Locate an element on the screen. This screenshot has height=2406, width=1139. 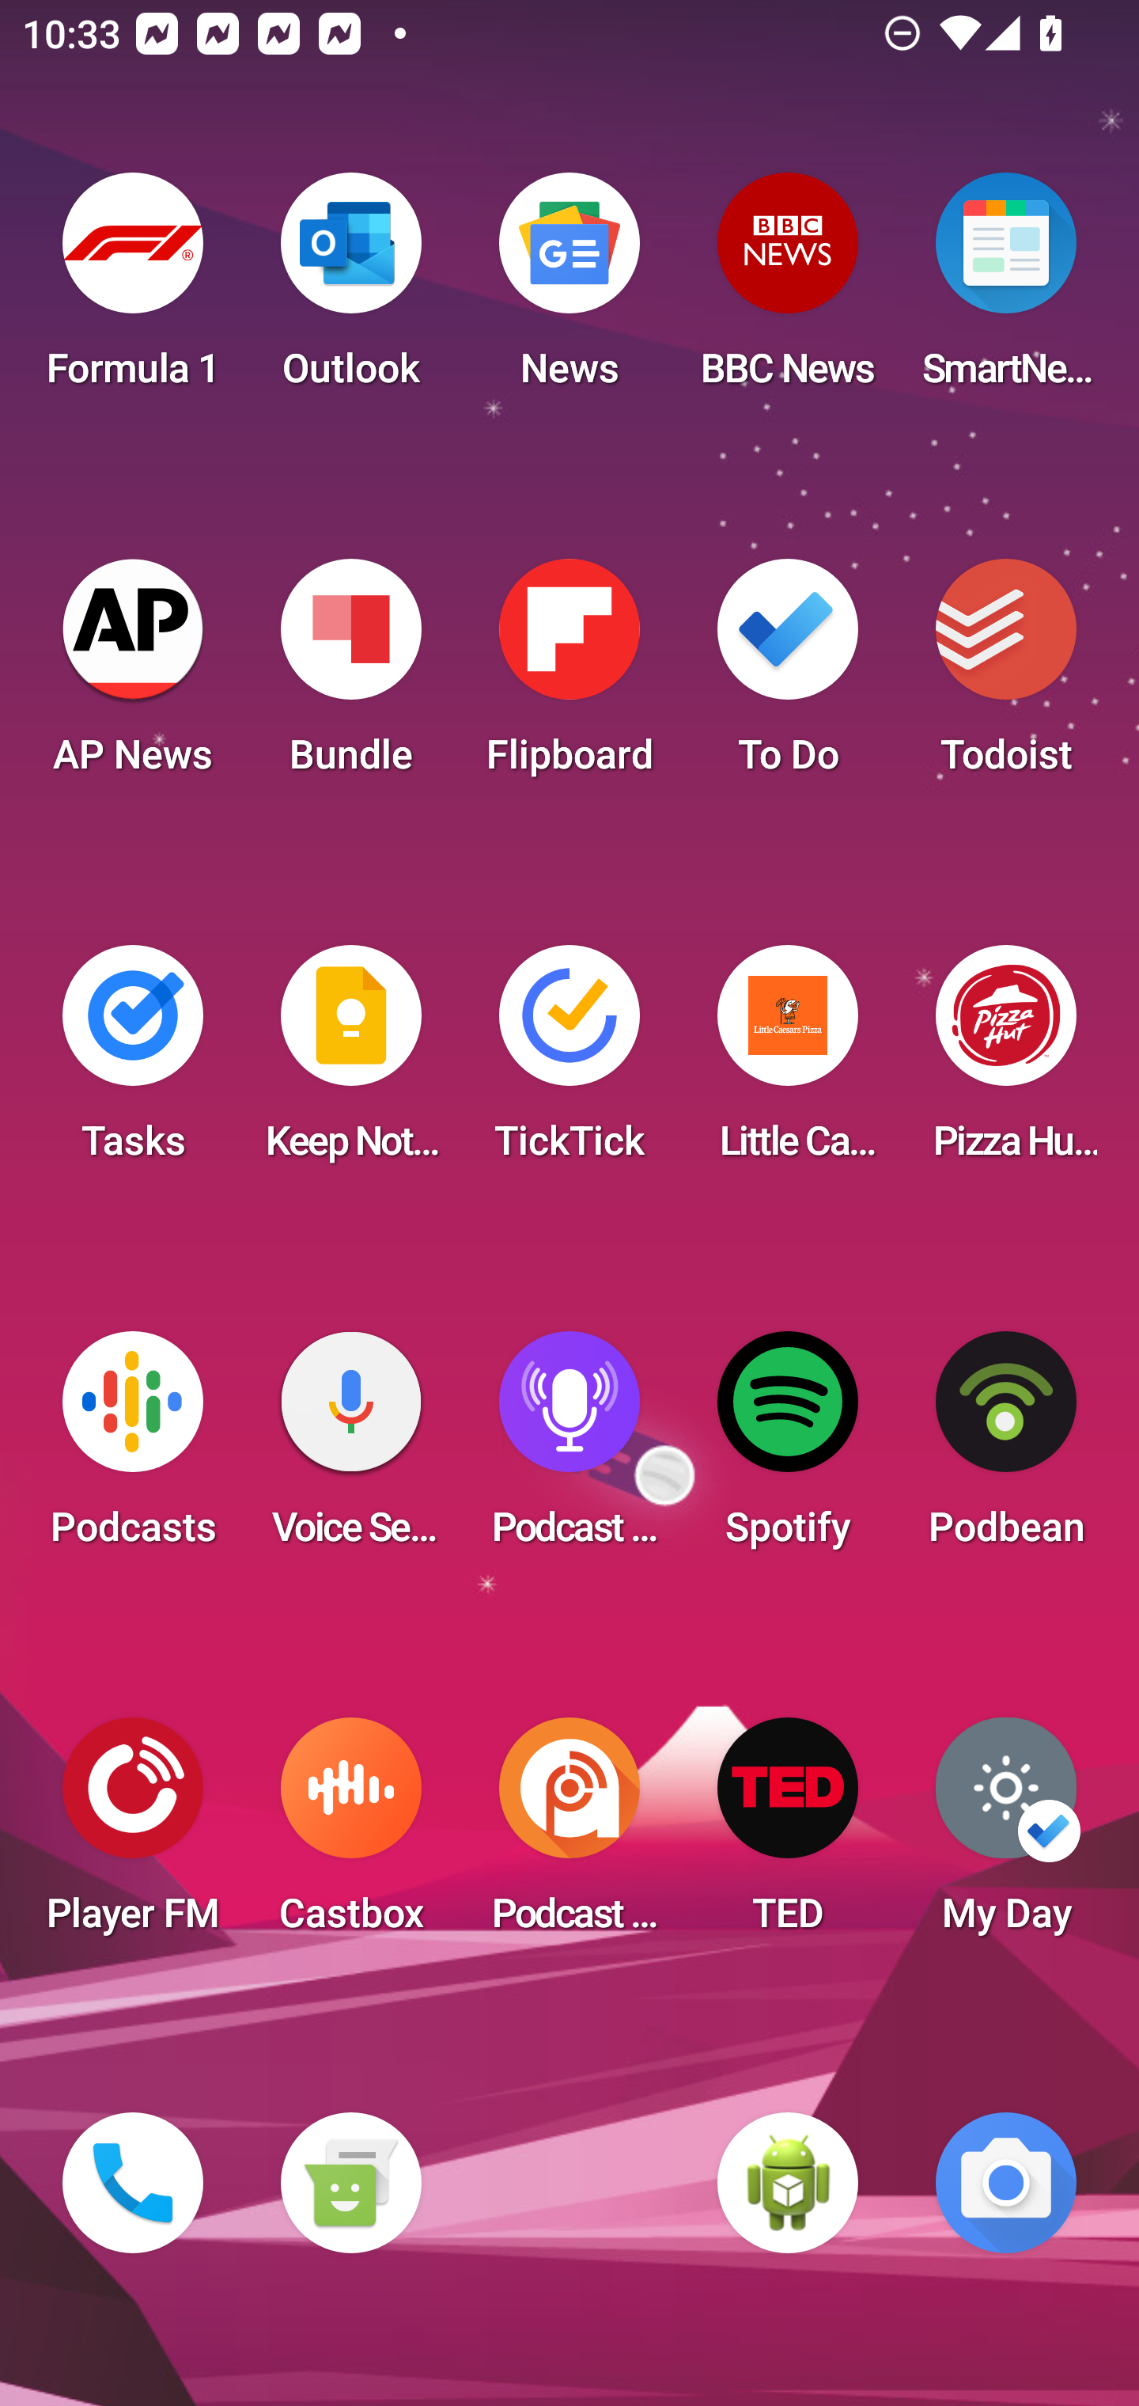
Little Caesars Pizza is located at coordinates (788, 1062).